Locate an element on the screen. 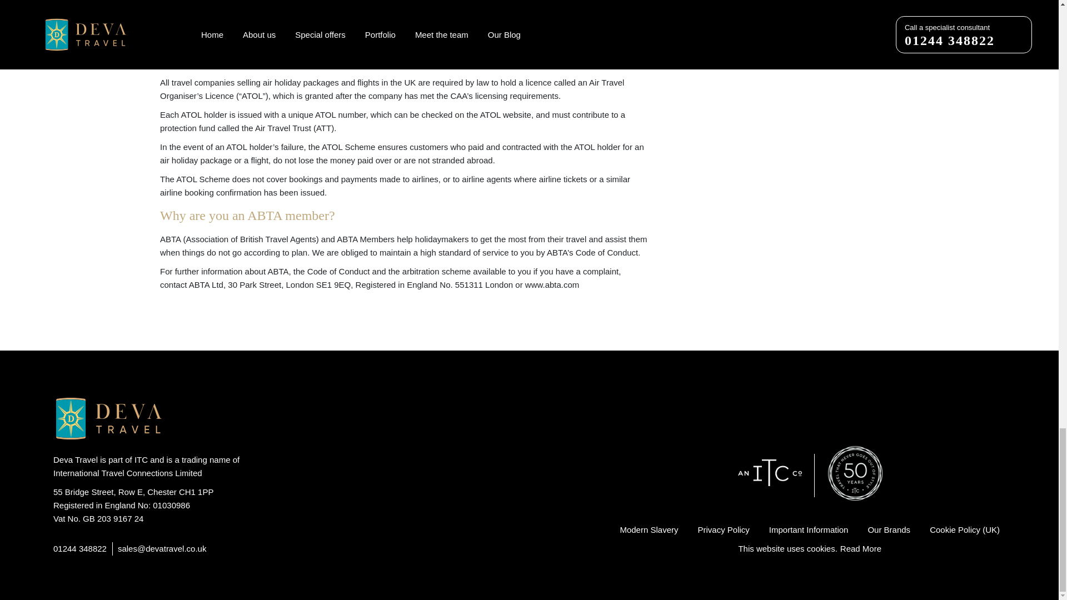 This screenshot has height=600, width=1067. Read More is located at coordinates (860, 549).